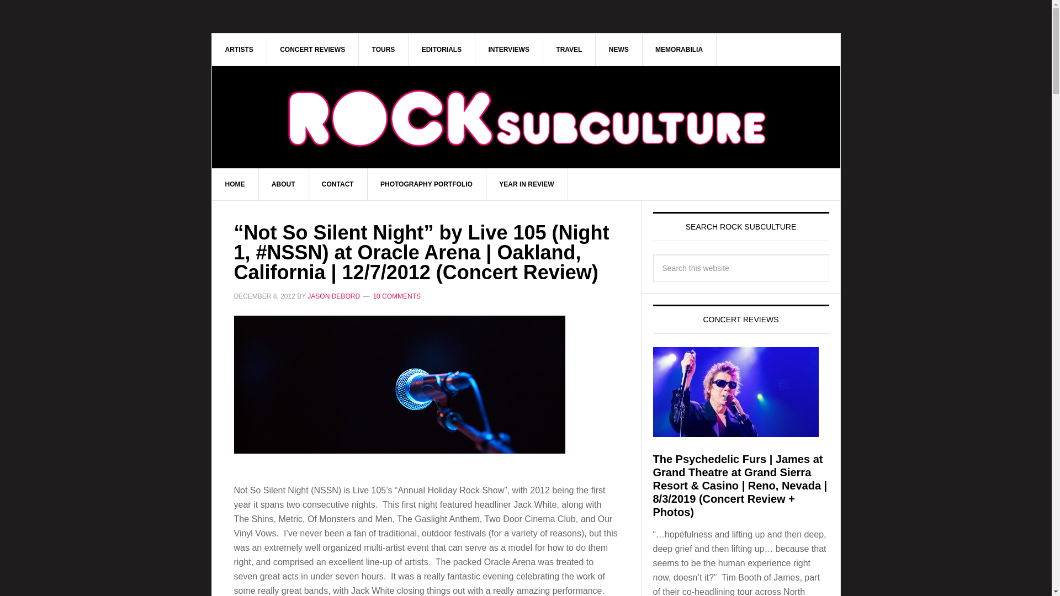 This screenshot has height=596, width=1060. I want to click on MEMORABILIA, so click(679, 49).